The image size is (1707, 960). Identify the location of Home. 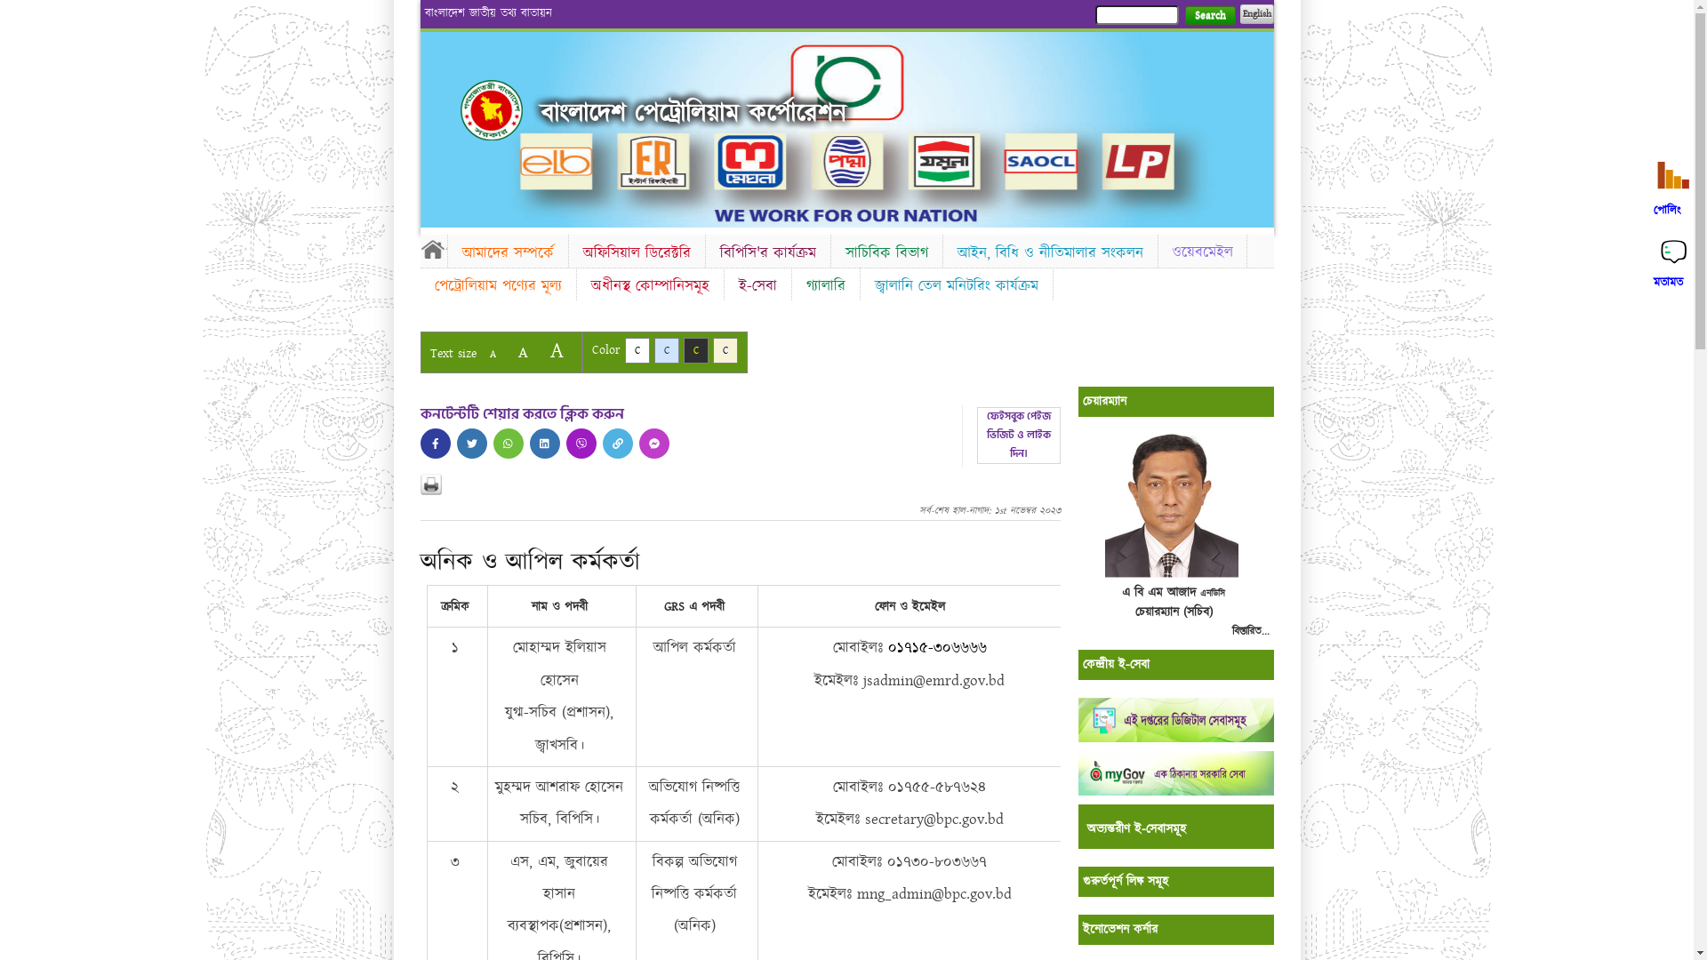
(492, 110).